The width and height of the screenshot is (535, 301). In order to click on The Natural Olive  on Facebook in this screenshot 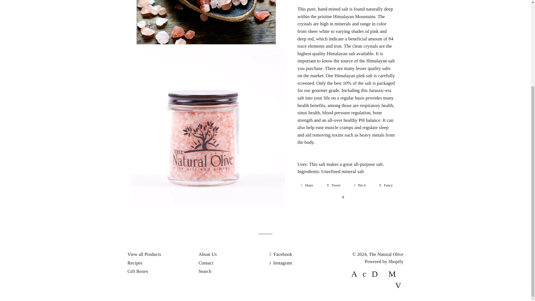, I will do `click(281, 254)`.